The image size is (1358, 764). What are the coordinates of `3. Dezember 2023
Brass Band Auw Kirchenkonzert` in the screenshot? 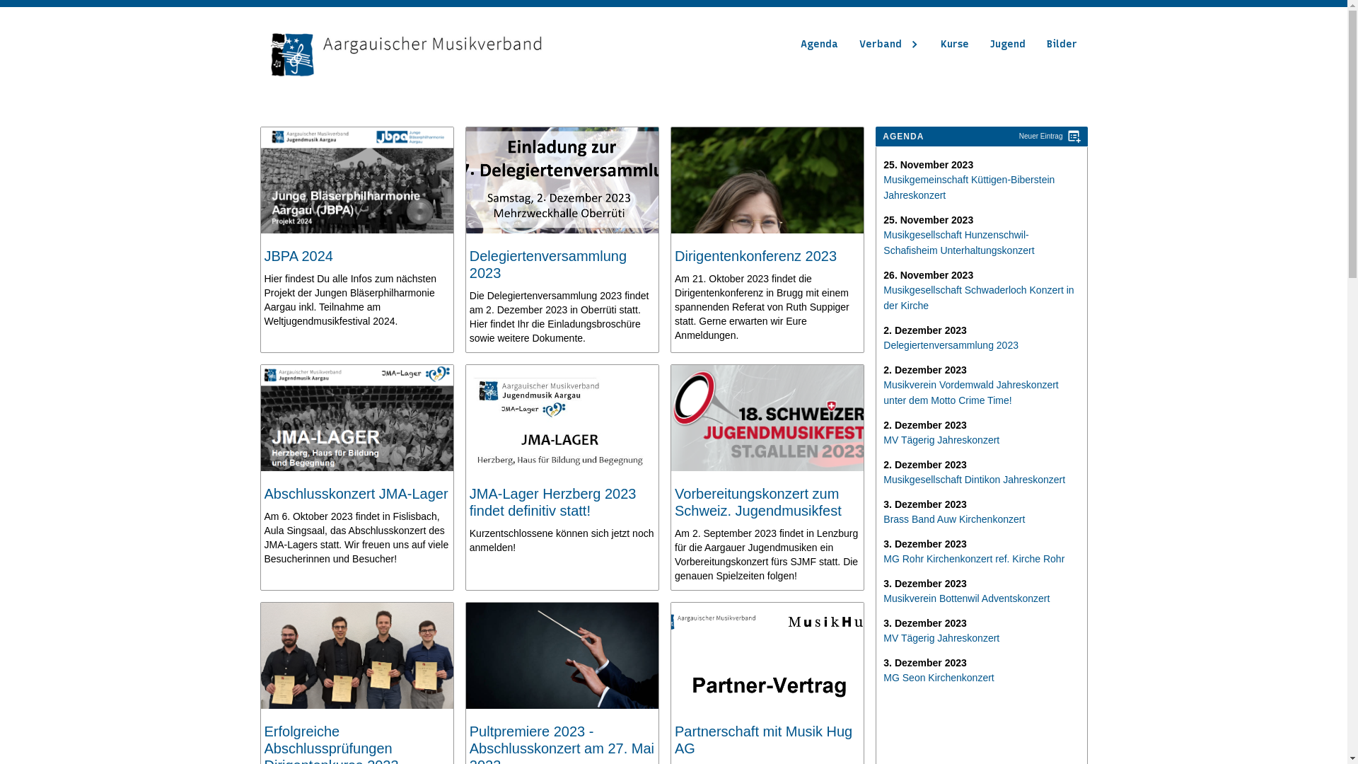 It's located at (954, 512).